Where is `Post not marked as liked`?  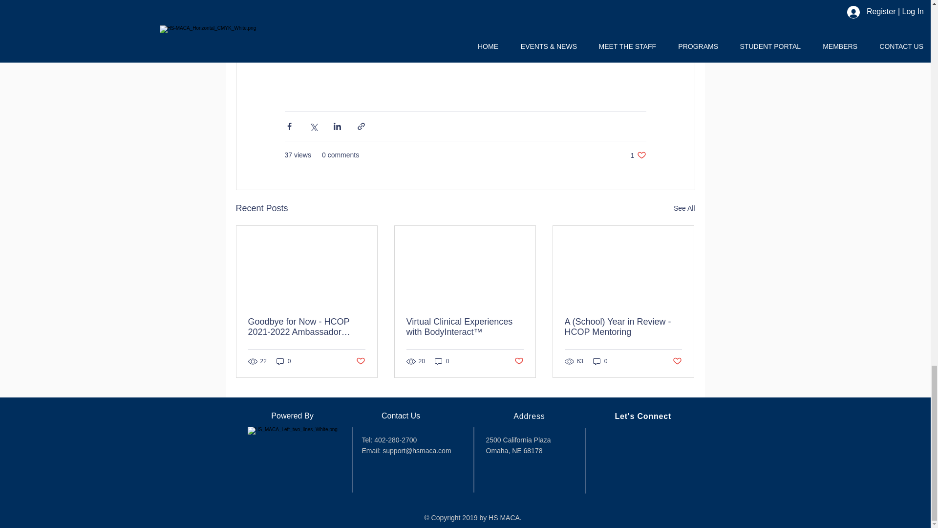 Post not marked as liked is located at coordinates (519, 361).